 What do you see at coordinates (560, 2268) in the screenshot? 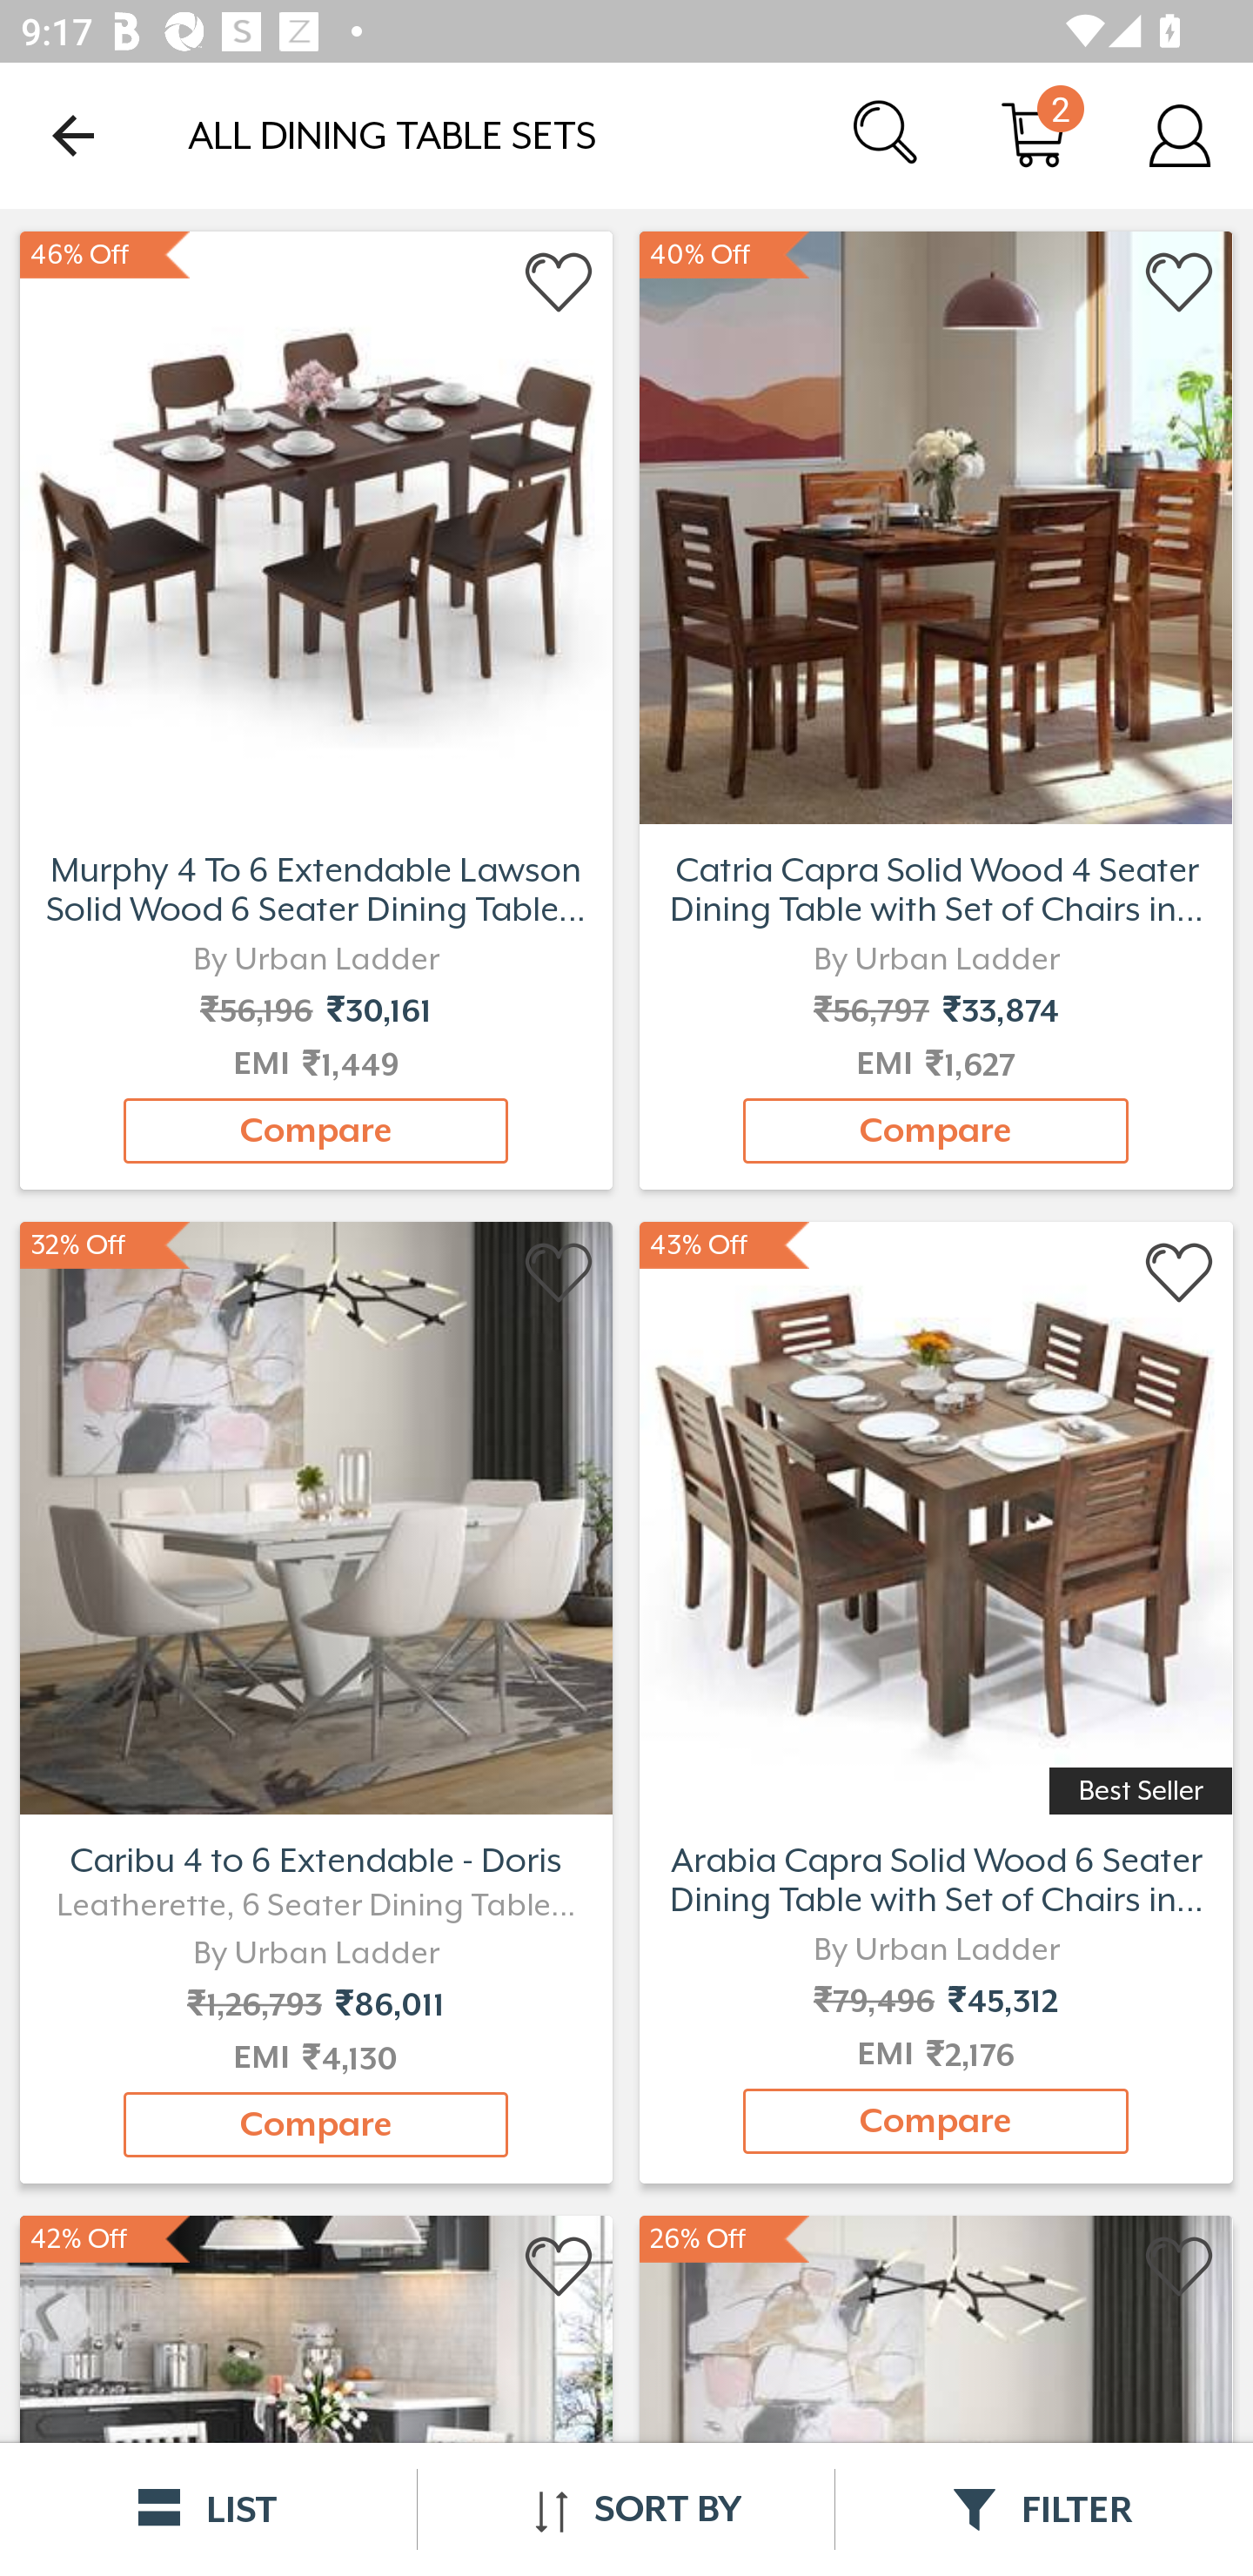
I see `` at bounding box center [560, 2268].